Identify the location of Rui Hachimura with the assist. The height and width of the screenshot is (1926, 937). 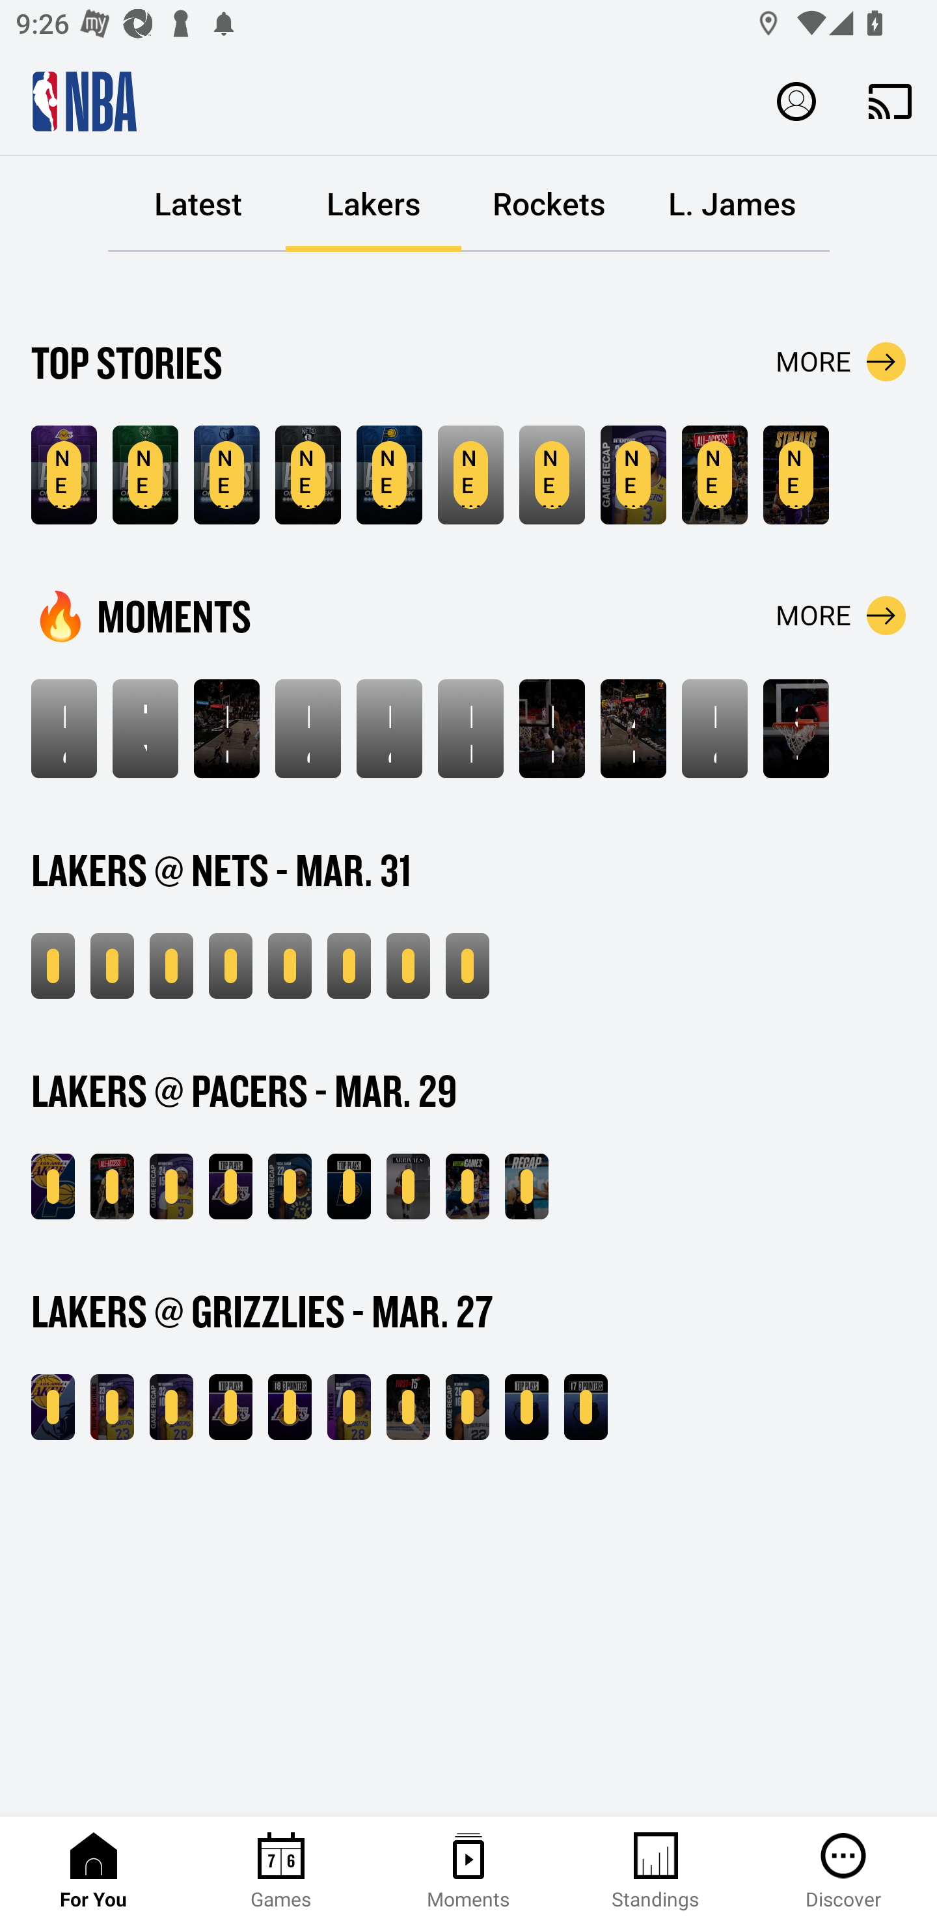
(226, 729).